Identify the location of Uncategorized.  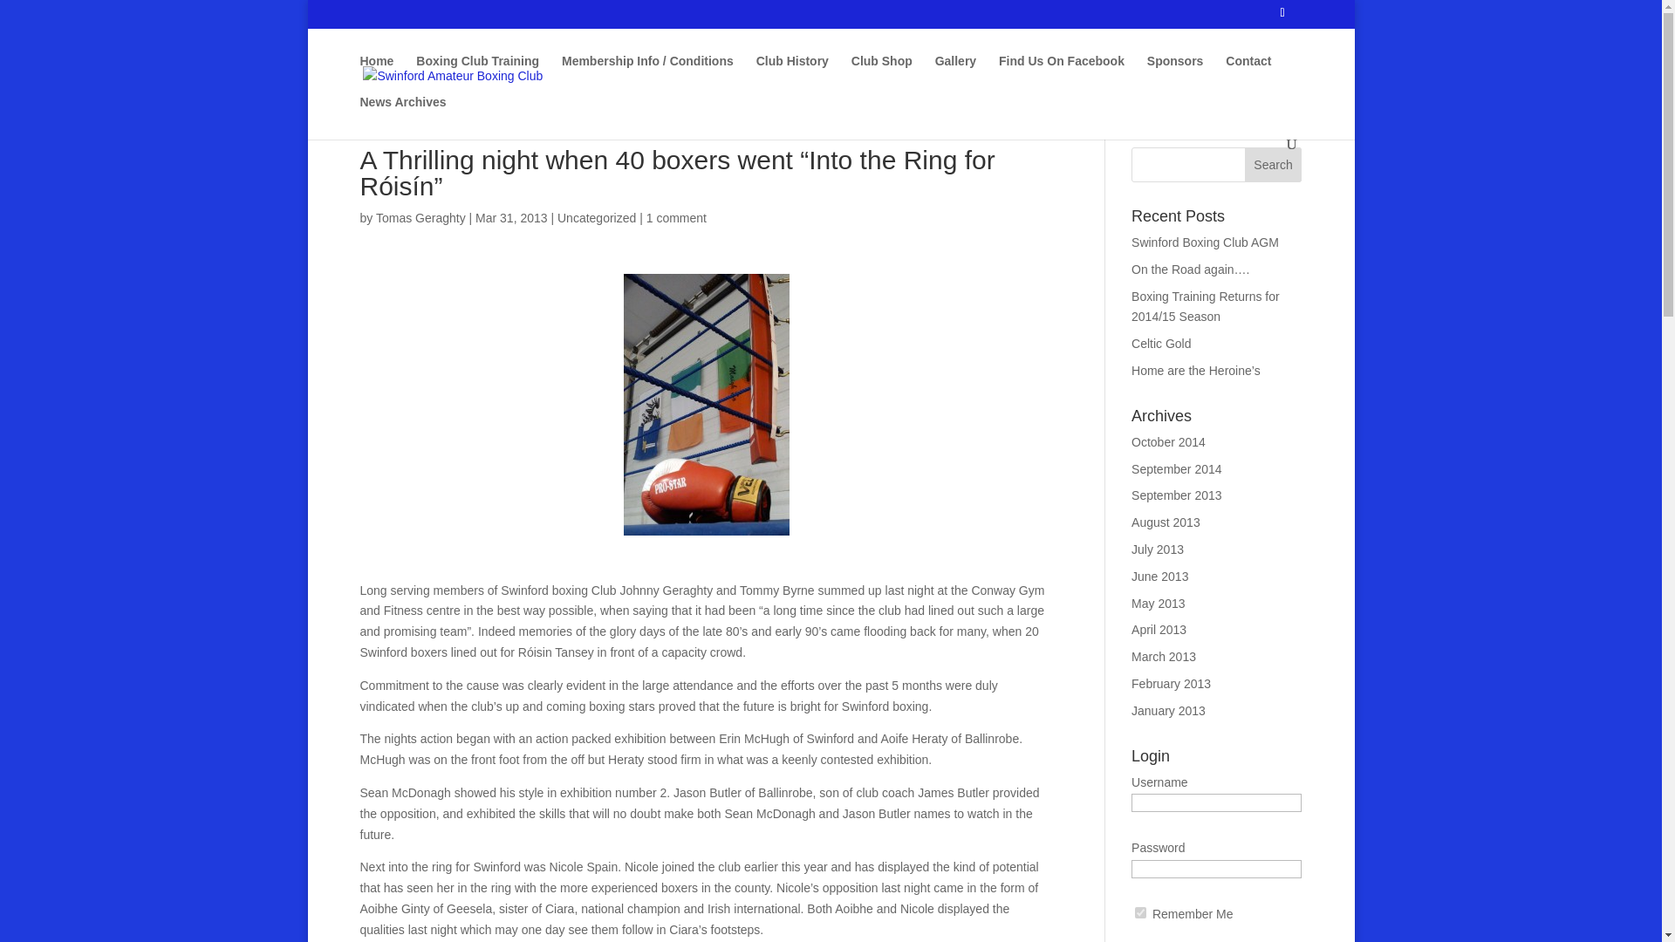
(597, 218).